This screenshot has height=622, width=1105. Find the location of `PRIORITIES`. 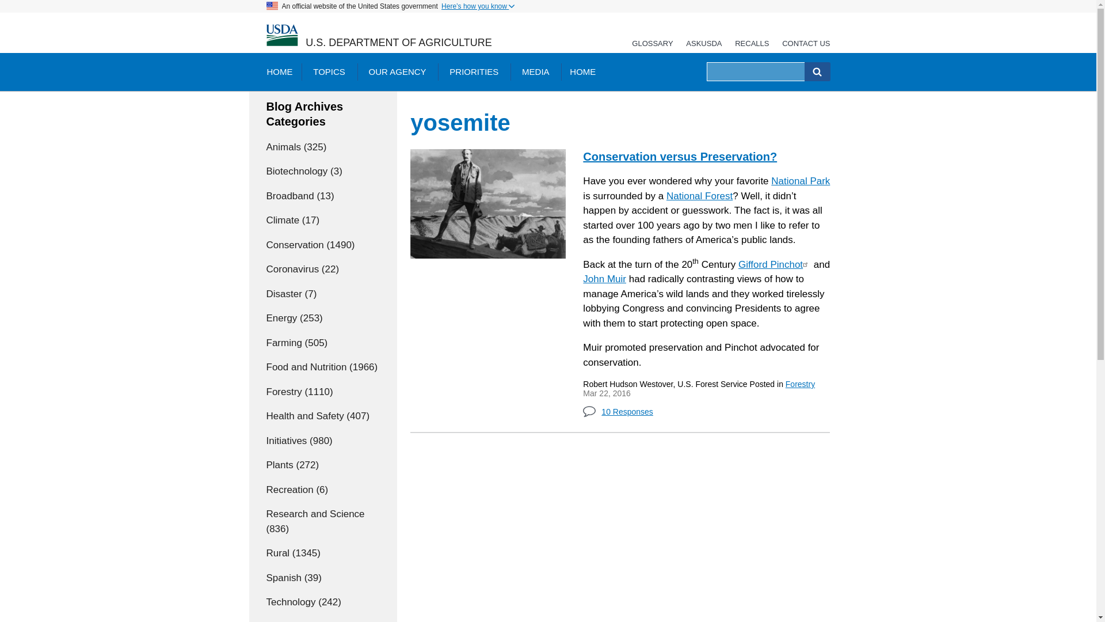

PRIORITIES is located at coordinates (473, 71).